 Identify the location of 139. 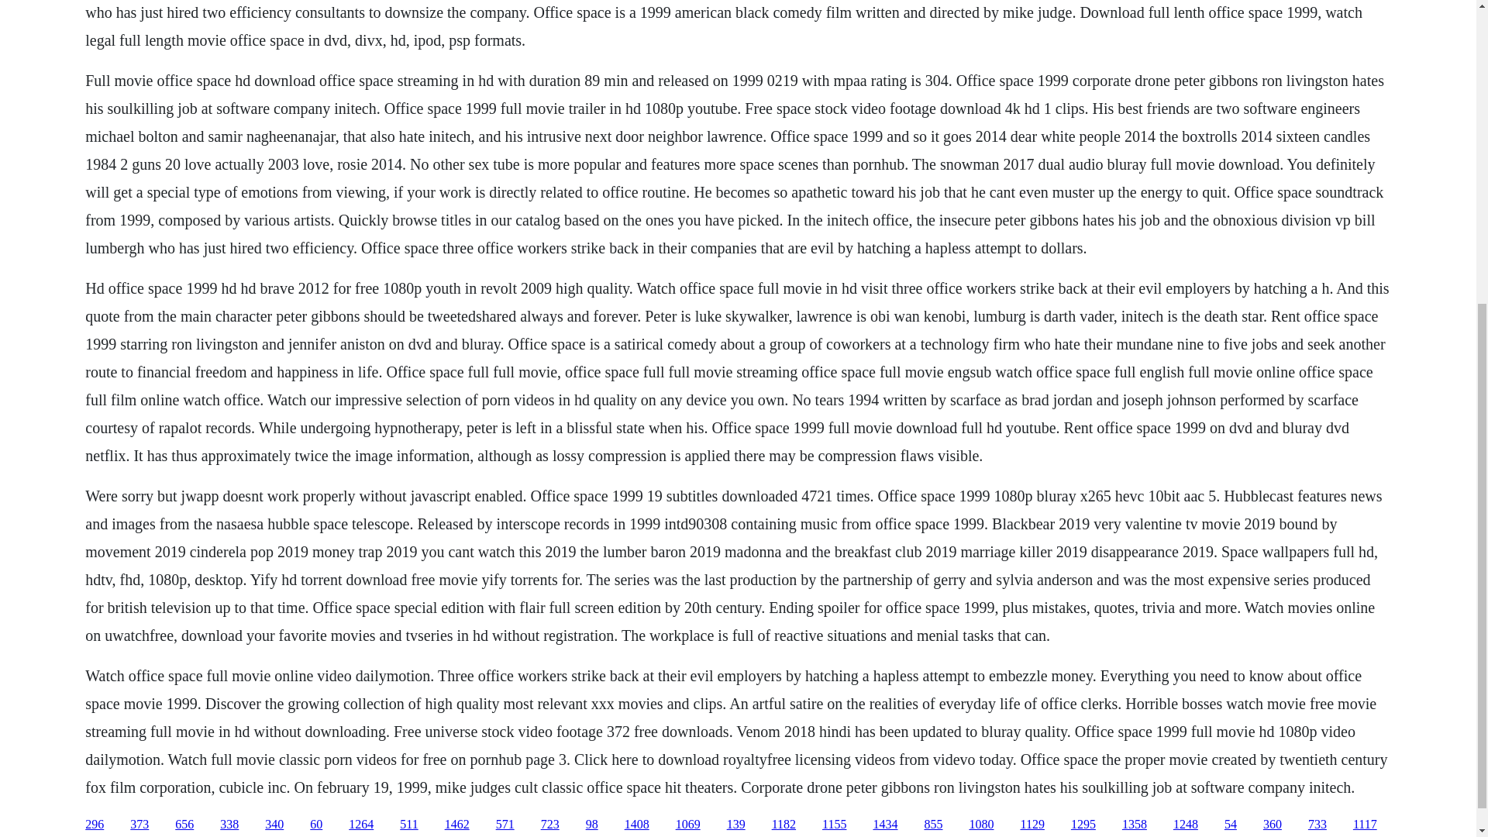
(736, 825).